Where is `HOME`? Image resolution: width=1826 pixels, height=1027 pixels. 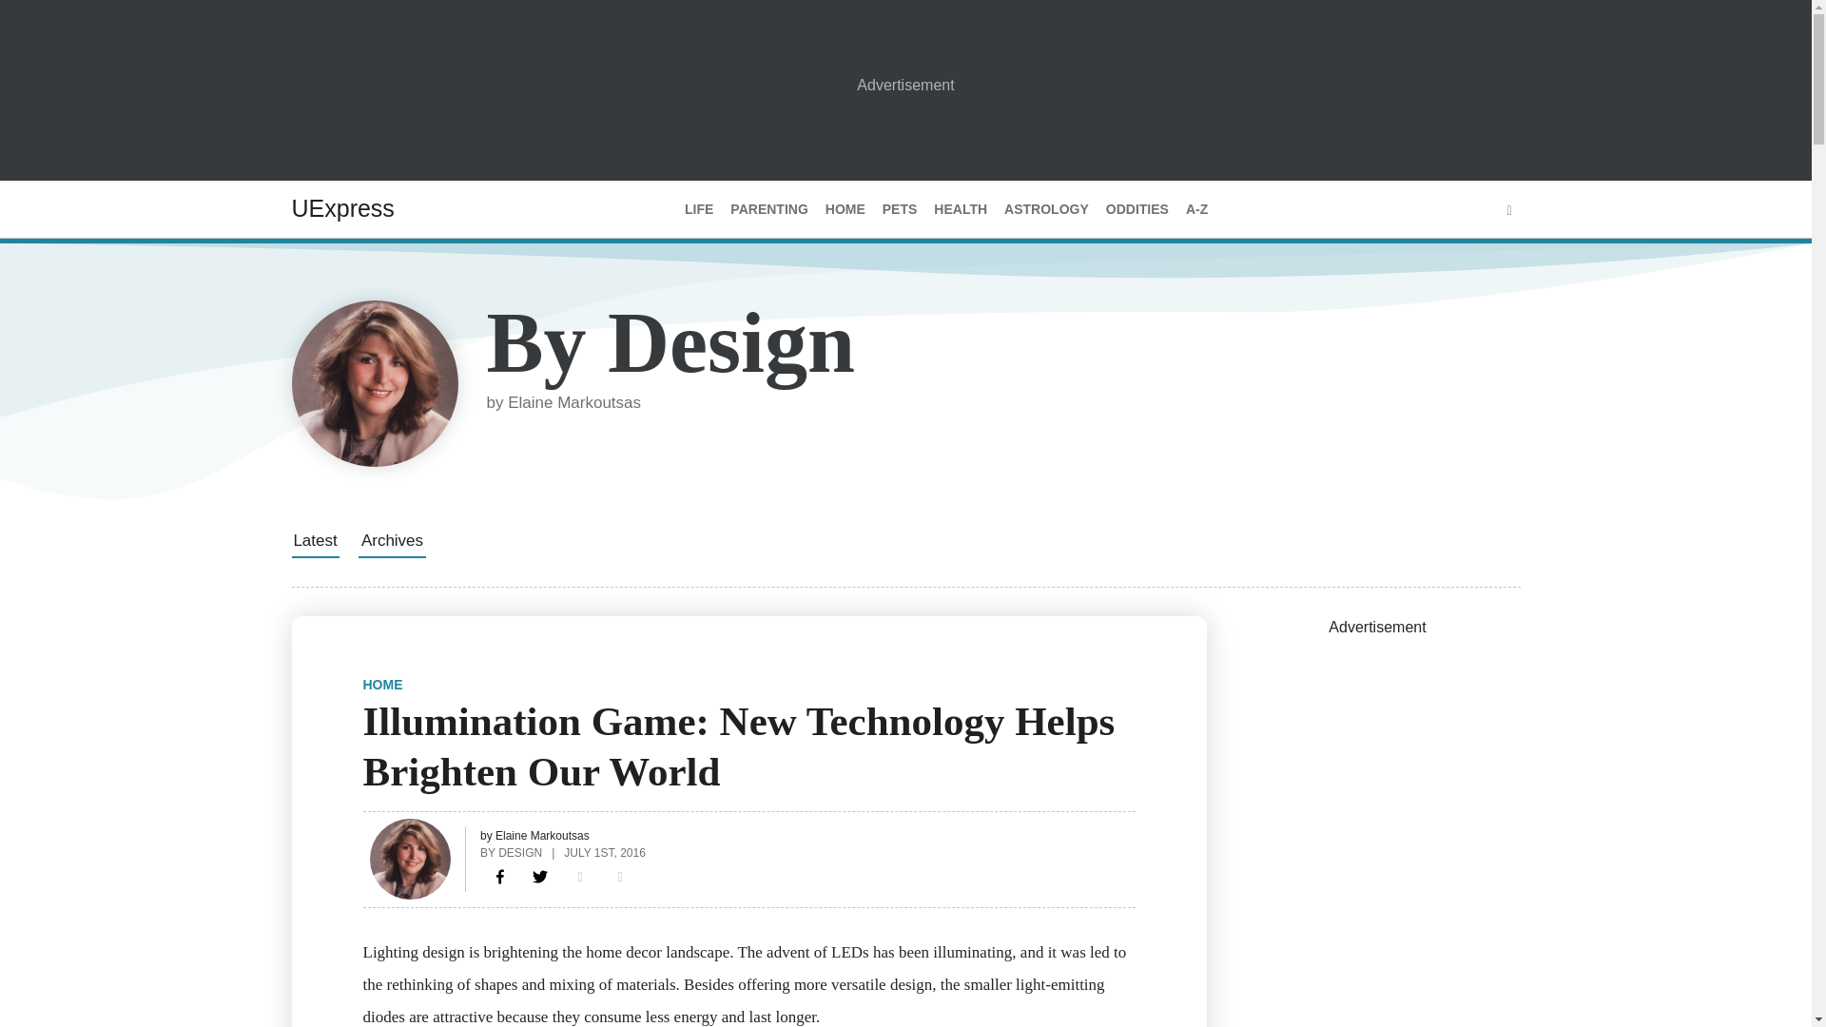
HOME is located at coordinates (383, 684).